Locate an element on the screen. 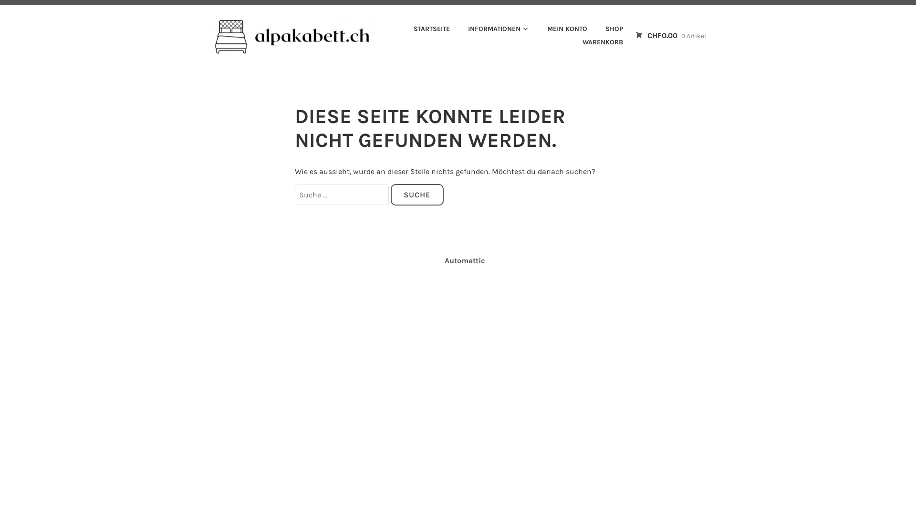 The width and height of the screenshot is (916, 515). INFORMATIONEN is located at coordinates (490, 29).